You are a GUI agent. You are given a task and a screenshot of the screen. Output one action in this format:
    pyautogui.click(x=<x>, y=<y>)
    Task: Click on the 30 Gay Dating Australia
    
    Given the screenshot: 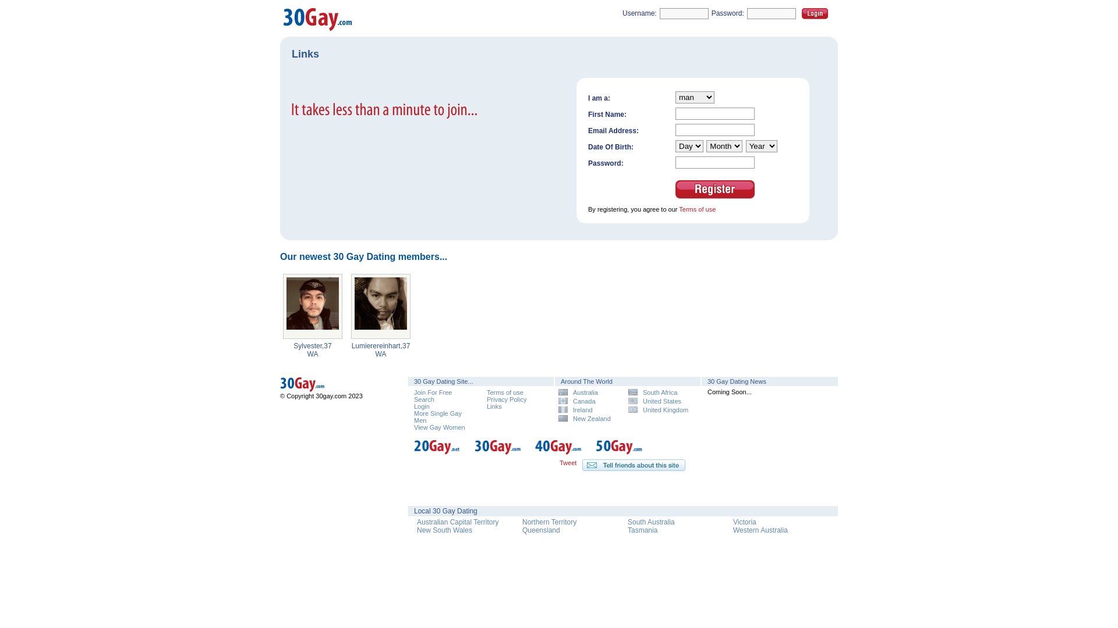 What is the action you would take?
    pyautogui.click(x=332, y=385)
    